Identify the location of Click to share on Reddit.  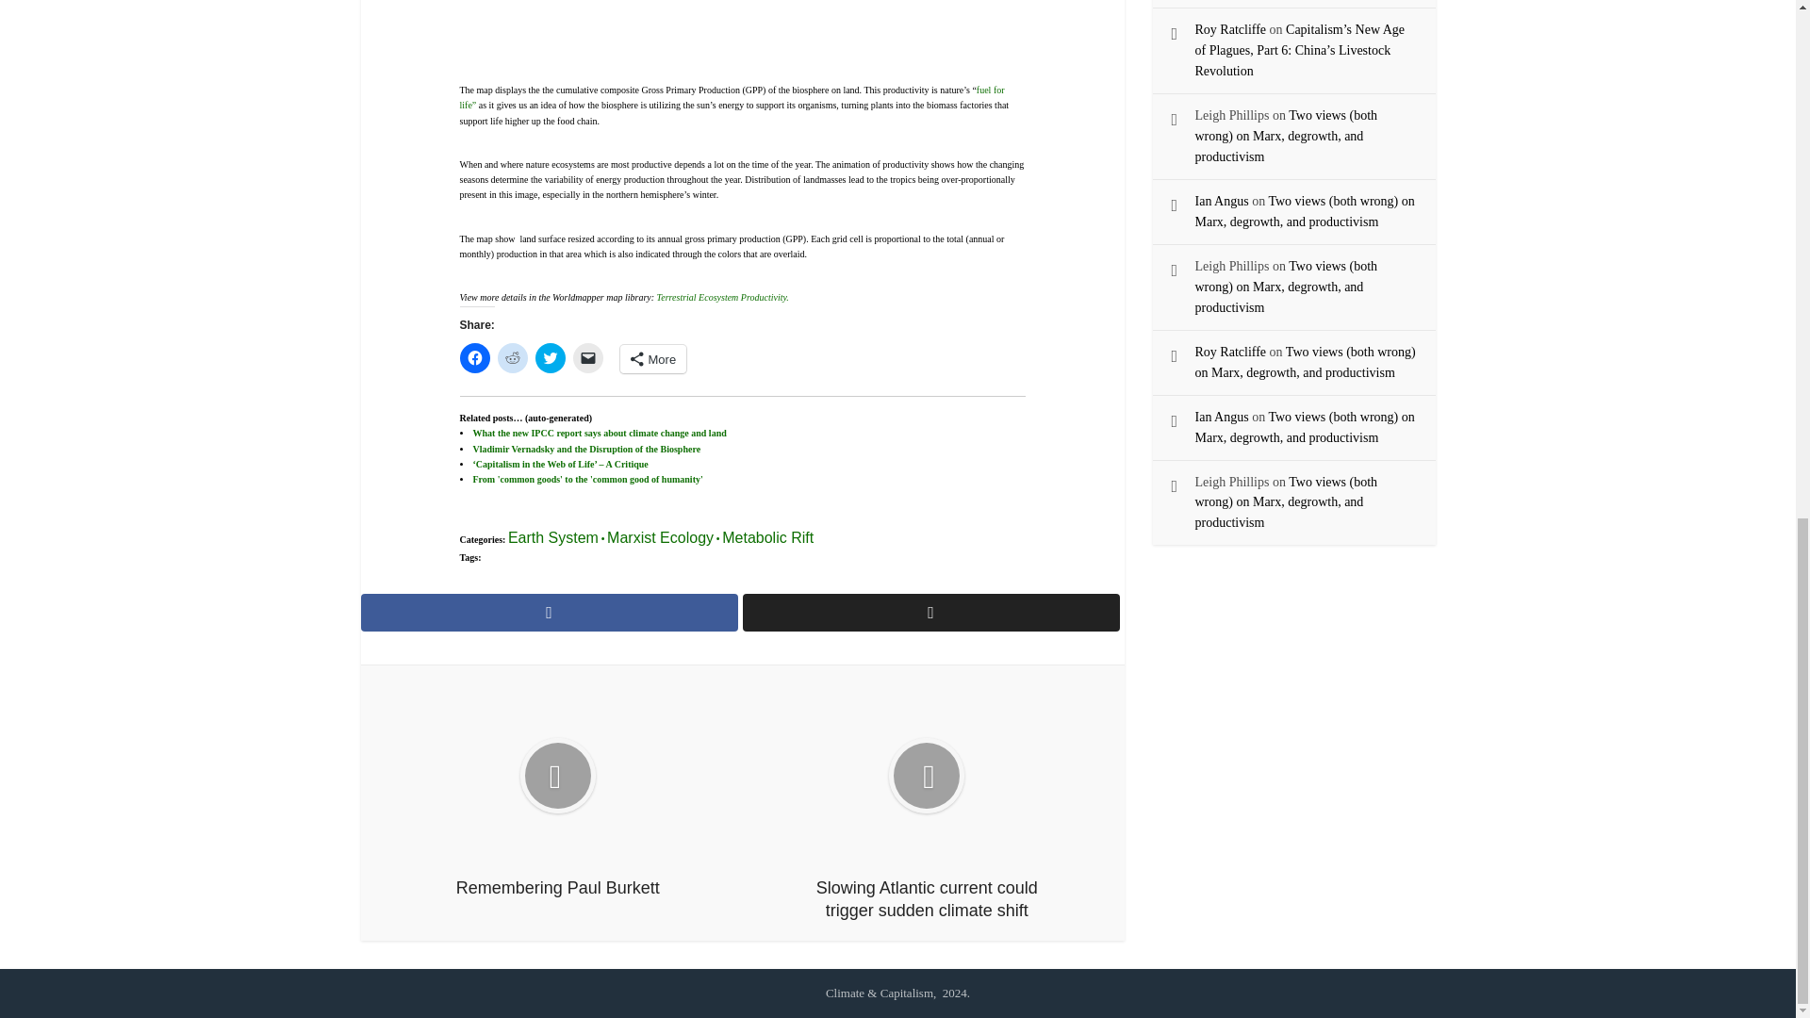
(513, 358).